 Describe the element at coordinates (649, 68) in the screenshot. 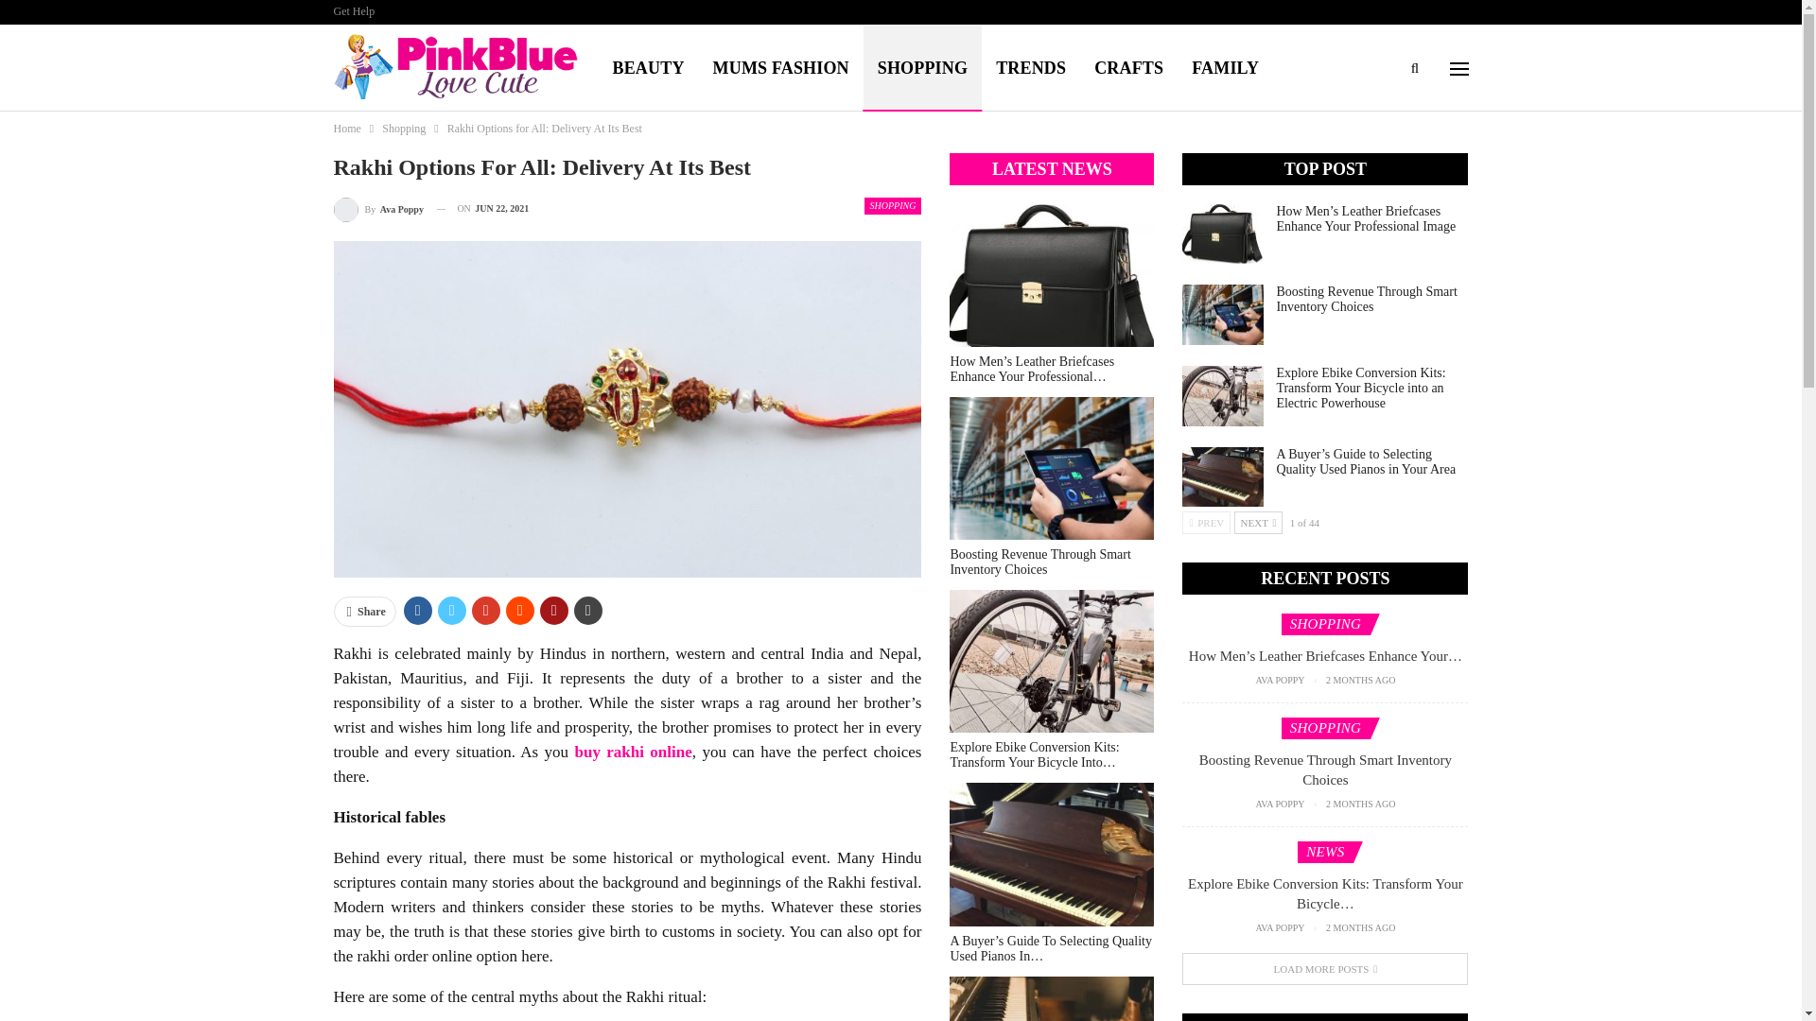

I see `BEAUTY` at that location.